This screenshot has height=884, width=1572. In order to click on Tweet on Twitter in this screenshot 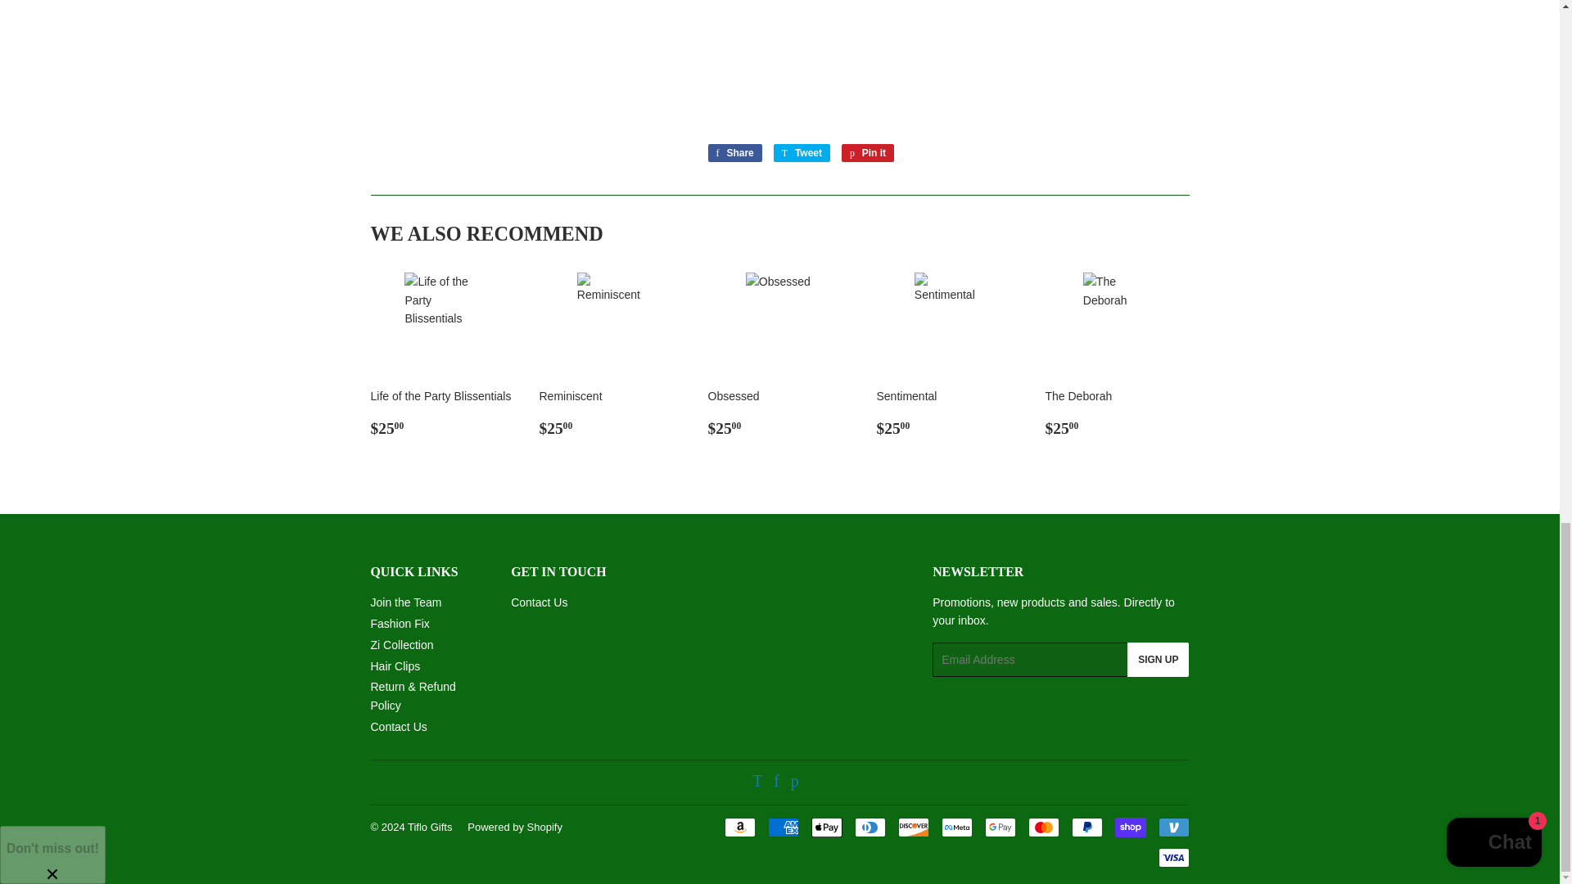, I will do `click(801, 152)`.